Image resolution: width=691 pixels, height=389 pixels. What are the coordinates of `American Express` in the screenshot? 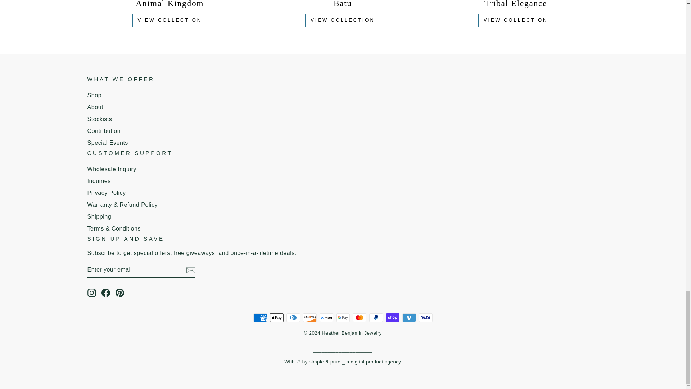 It's located at (260, 318).